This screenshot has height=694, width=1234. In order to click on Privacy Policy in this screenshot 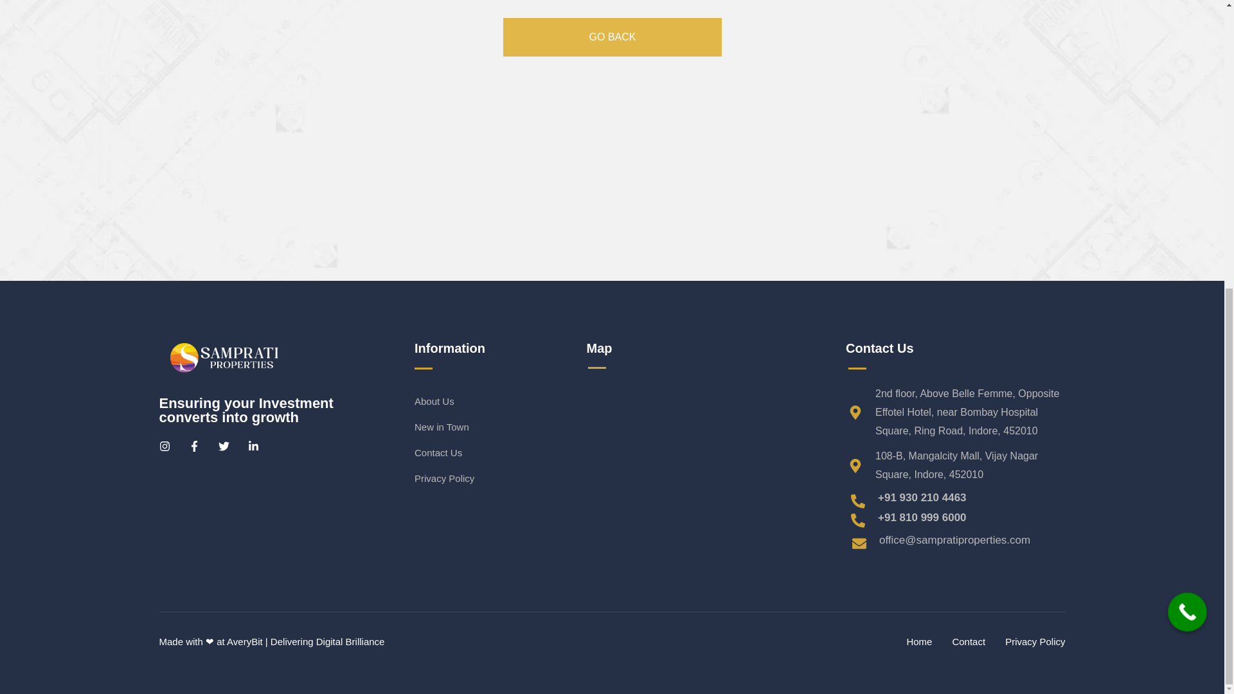, I will do `click(513, 478)`.